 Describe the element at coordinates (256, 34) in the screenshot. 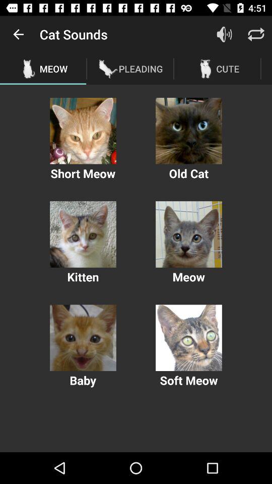

I see `this button refreshes the page to show any new updates` at that location.